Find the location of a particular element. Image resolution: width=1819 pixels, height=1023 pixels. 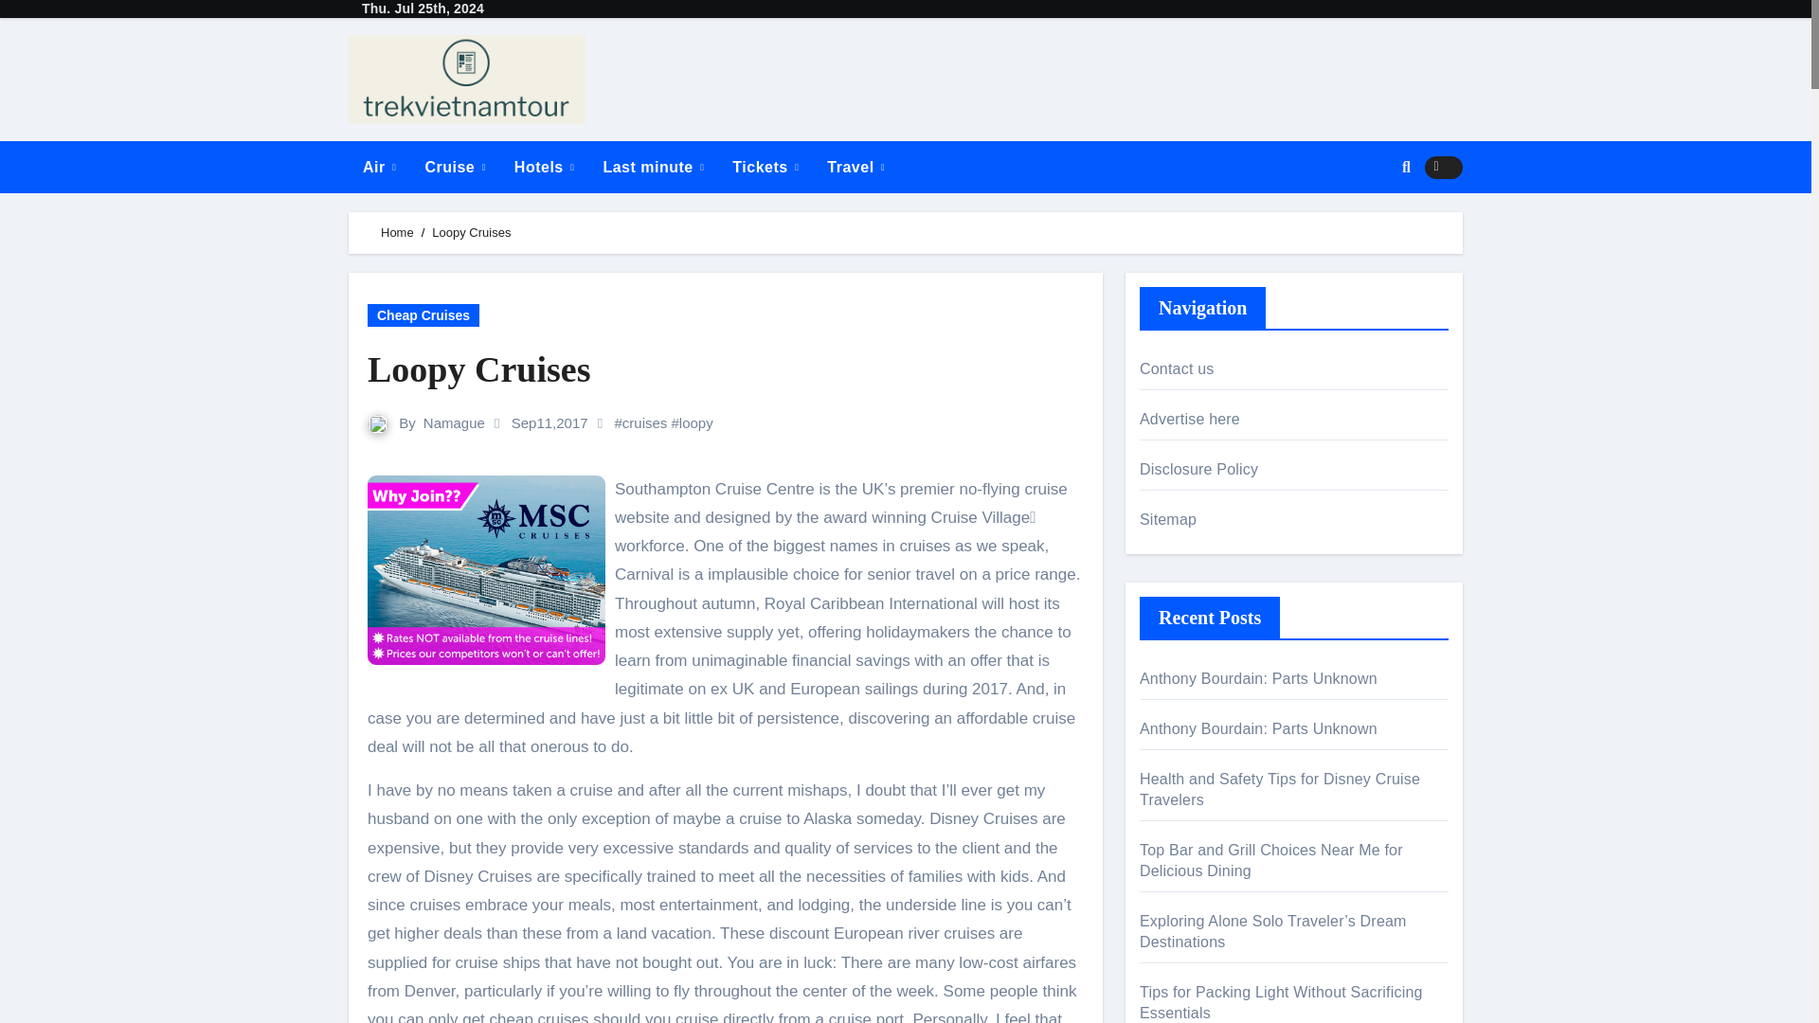

Cruise is located at coordinates (455, 167).